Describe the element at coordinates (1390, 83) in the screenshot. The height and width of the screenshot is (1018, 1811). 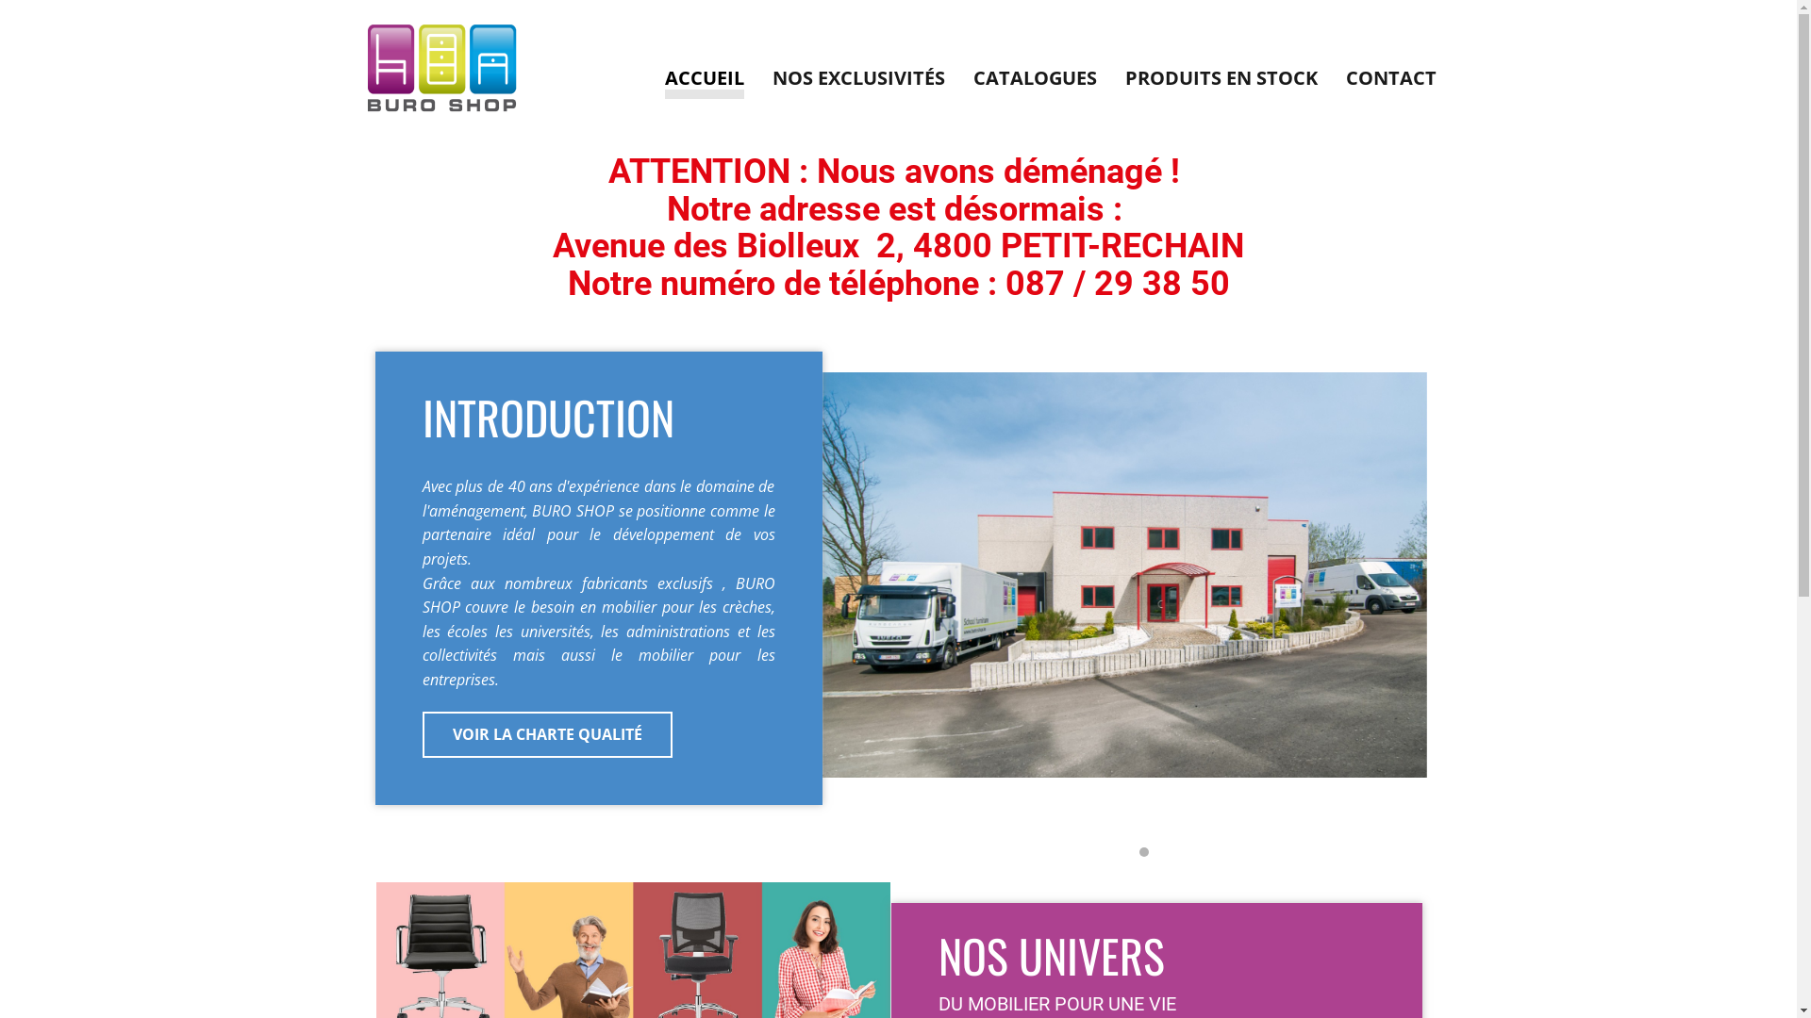
I see `CONTACT` at that location.